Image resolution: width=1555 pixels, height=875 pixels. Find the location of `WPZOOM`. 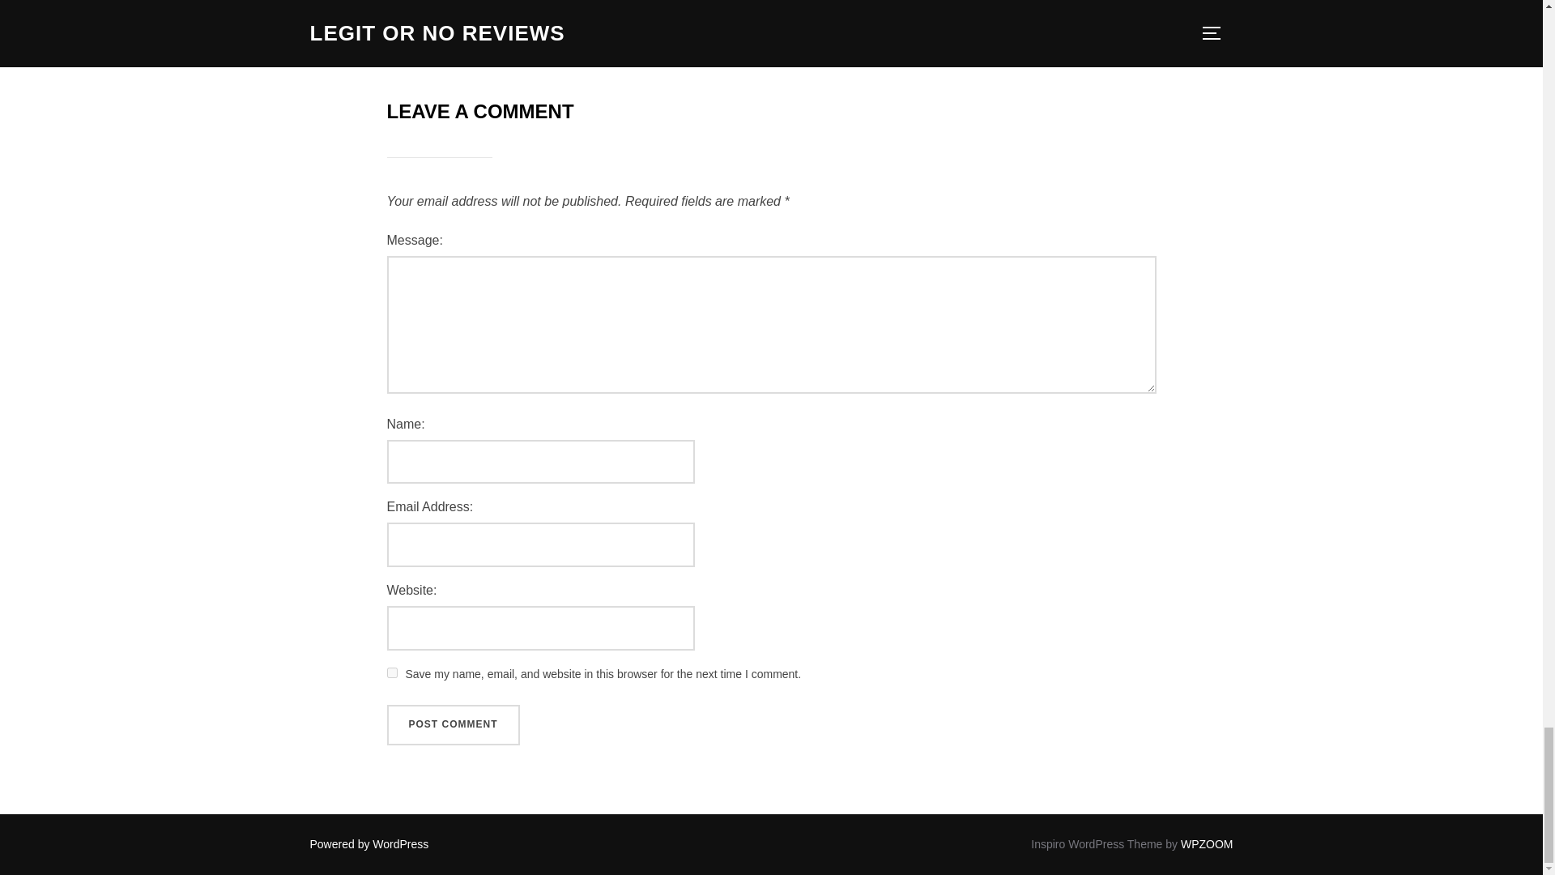

WPZOOM is located at coordinates (1207, 843).